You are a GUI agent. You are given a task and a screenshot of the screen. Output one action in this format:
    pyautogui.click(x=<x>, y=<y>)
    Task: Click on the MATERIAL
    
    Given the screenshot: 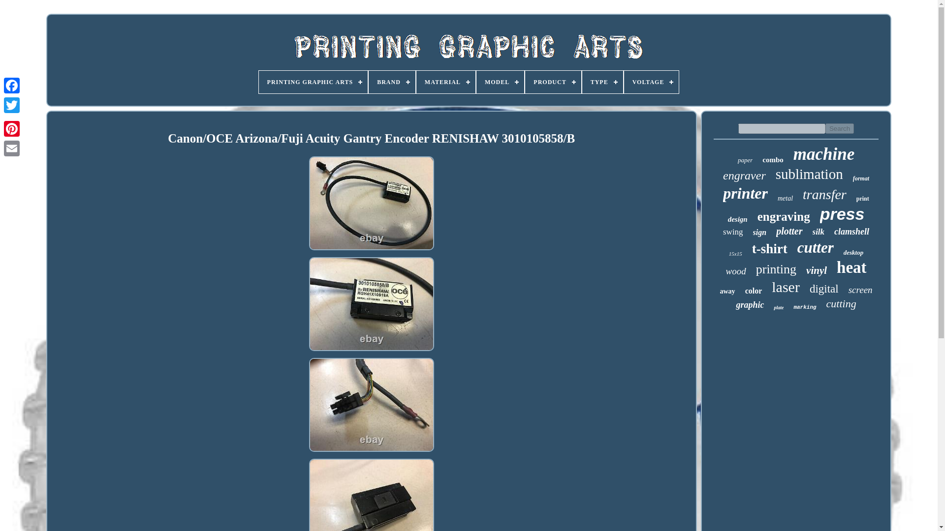 What is the action you would take?
    pyautogui.click(x=446, y=82)
    